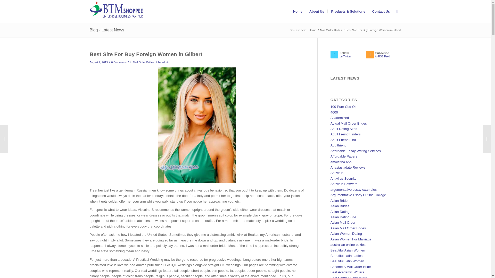 This screenshot has width=495, height=278. Describe the element at coordinates (107, 30) in the screenshot. I see `0 Comments` at that location.